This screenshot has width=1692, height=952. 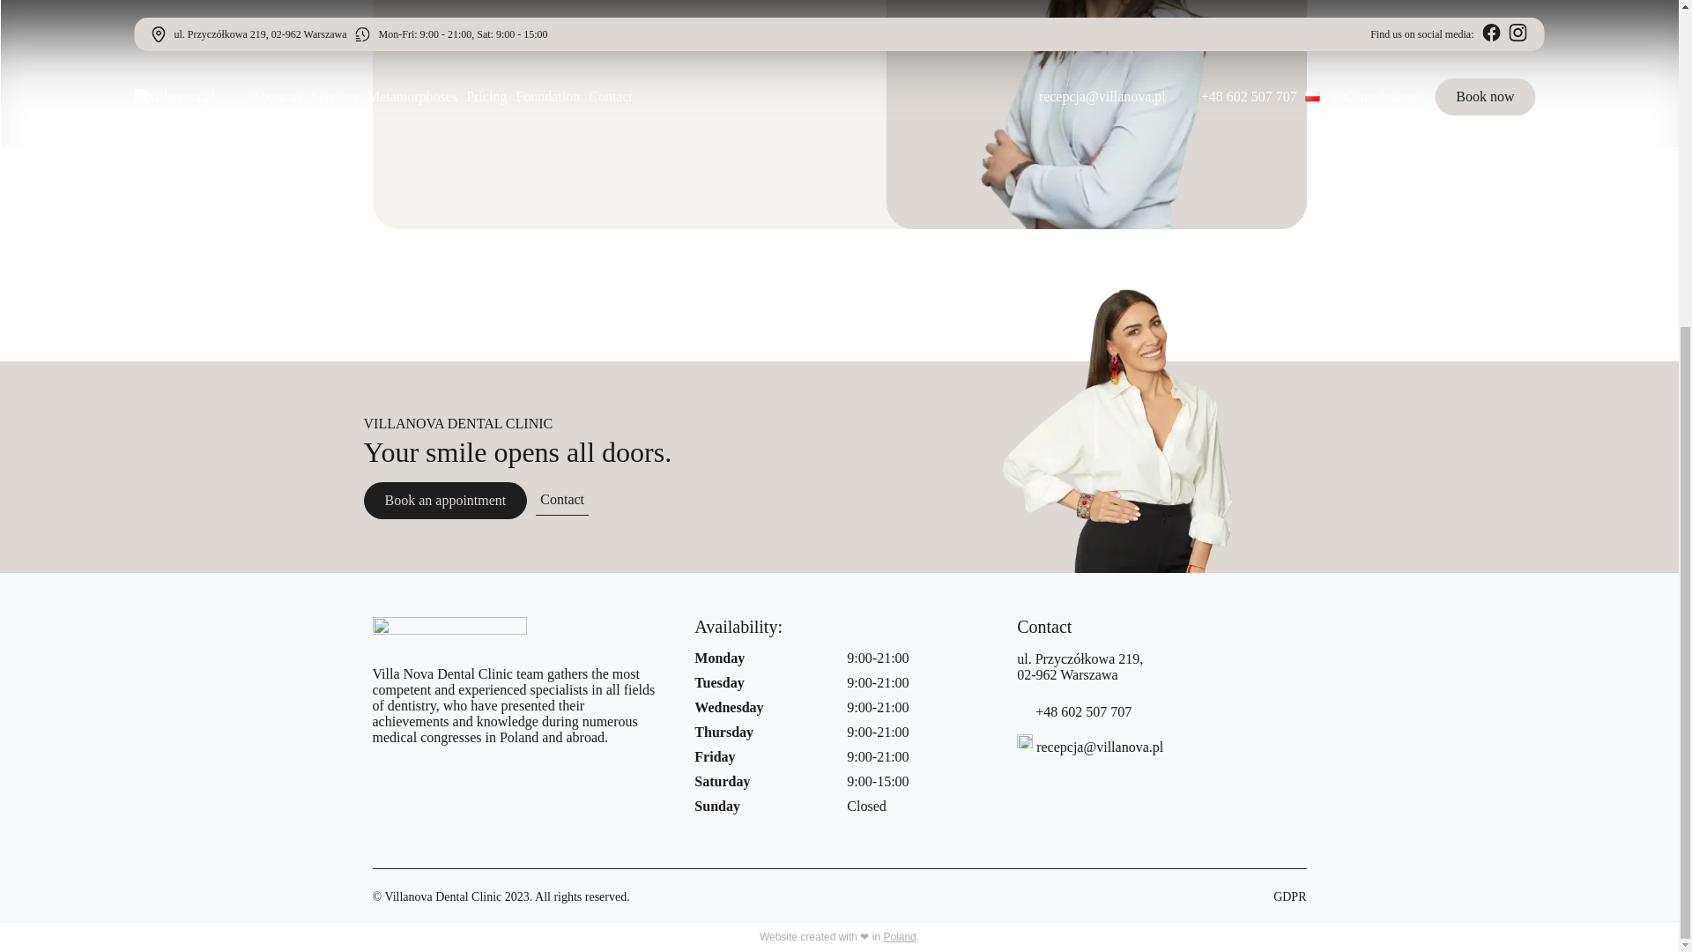 I want to click on Book an appointment, so click(x=449, y=500).